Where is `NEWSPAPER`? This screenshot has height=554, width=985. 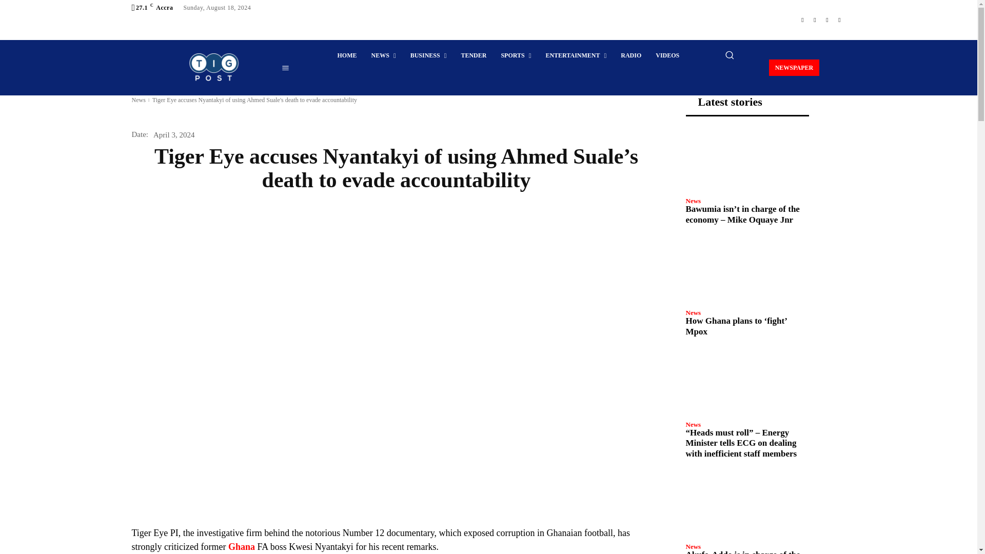 NEWSPAPER is located at coordinates (794, 67).